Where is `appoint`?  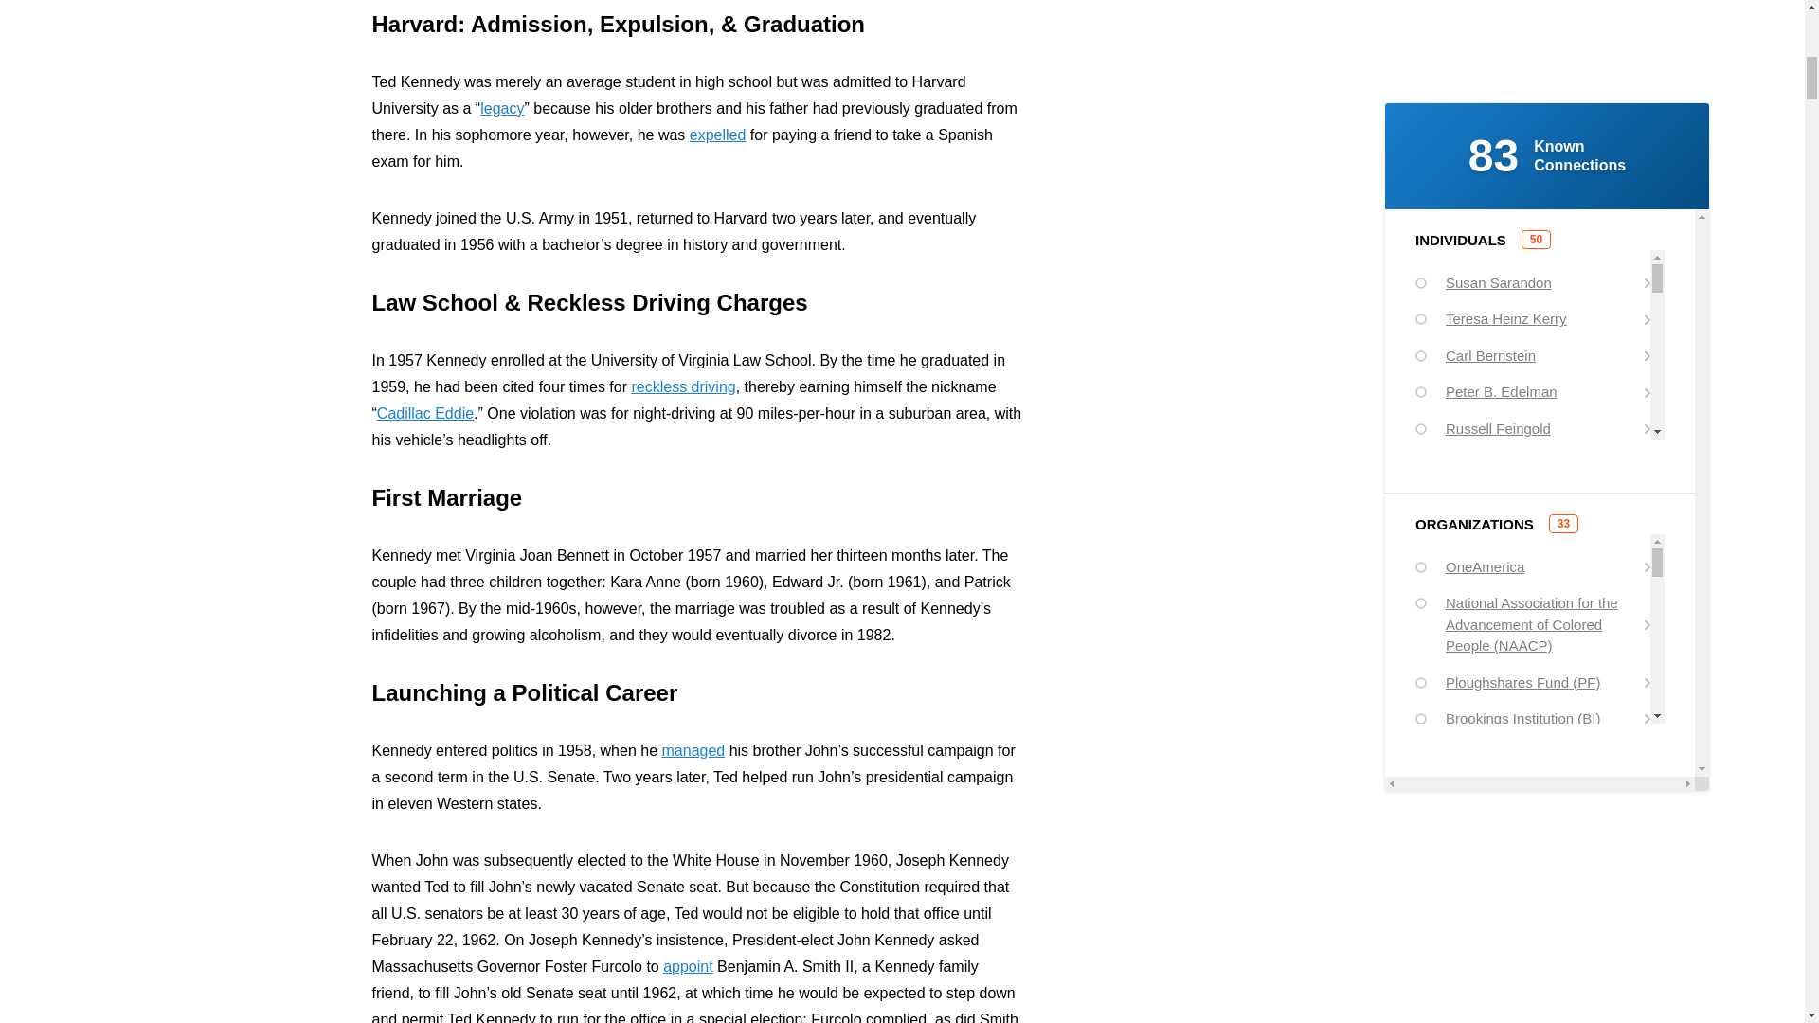
appoint is located at coordinates (688, 966).